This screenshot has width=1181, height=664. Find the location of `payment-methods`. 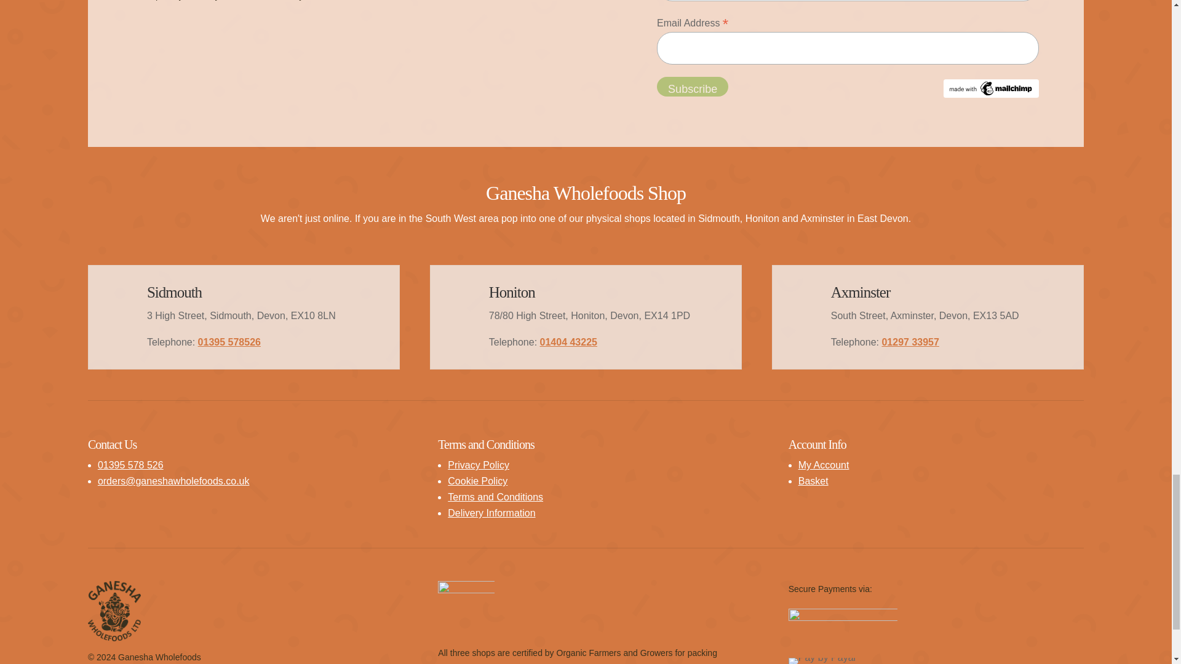

payment-methods is located at coordinates (843, 619).